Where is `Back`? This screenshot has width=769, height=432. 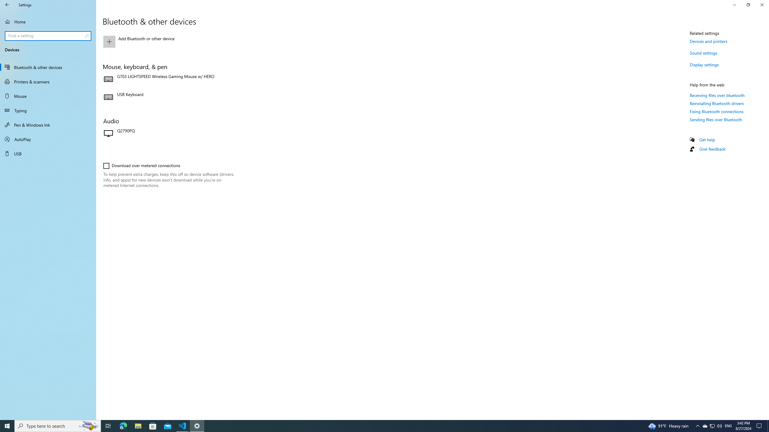 Back is located at coordinates (7, 5).